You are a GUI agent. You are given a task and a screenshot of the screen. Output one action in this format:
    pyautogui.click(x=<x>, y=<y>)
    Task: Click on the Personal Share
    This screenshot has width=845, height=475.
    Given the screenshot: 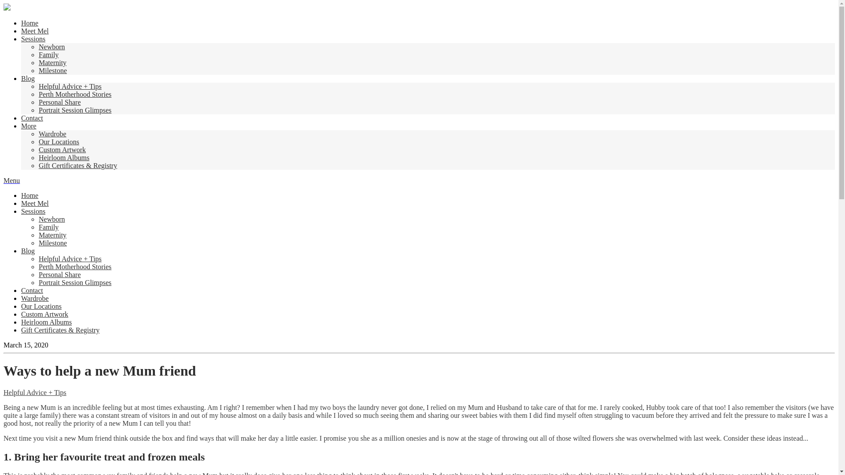 What is the action you would take?
    pyautogui.click(x=60, y=274)
    